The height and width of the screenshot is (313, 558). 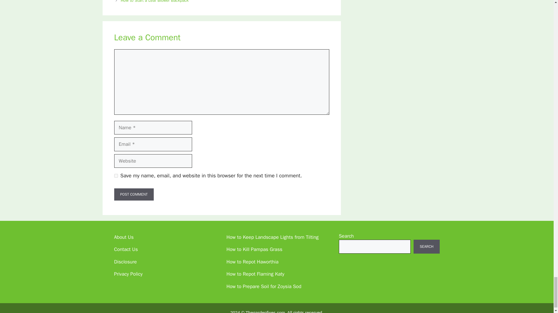 What do you see at coordinates (264, 286) in the screenshot?
I see `How to Prepare Soil for Zoysia Sod` at bounding box center [264, 286].